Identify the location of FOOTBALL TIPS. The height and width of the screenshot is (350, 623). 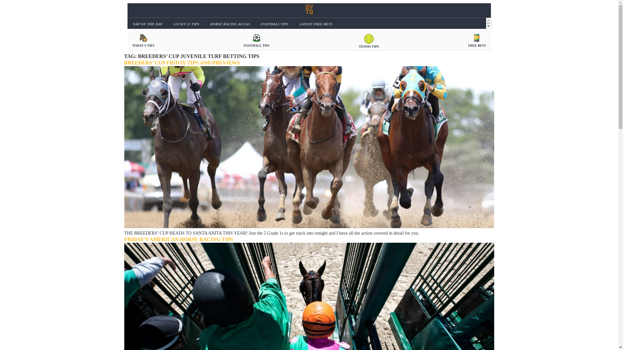
(256, 40).